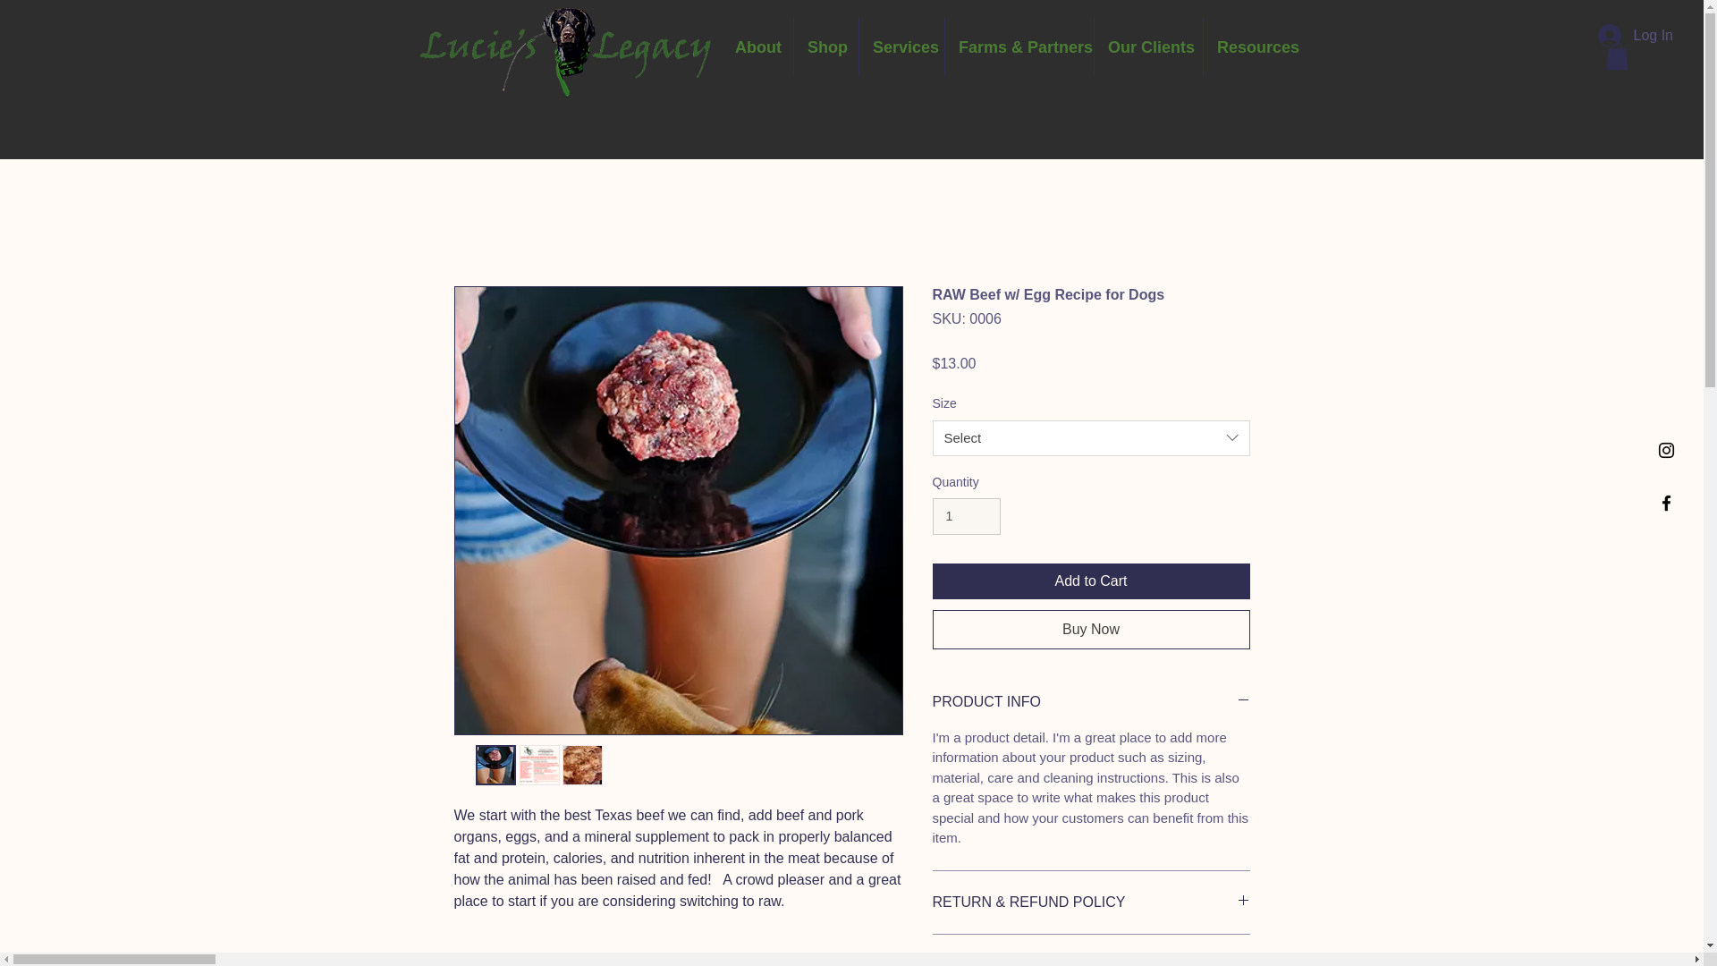 The width and height of the screenshot is (1717, 966). Describe the element at coordinates (1148, 47) in the screenshot. I see `Our Clients` at that location.